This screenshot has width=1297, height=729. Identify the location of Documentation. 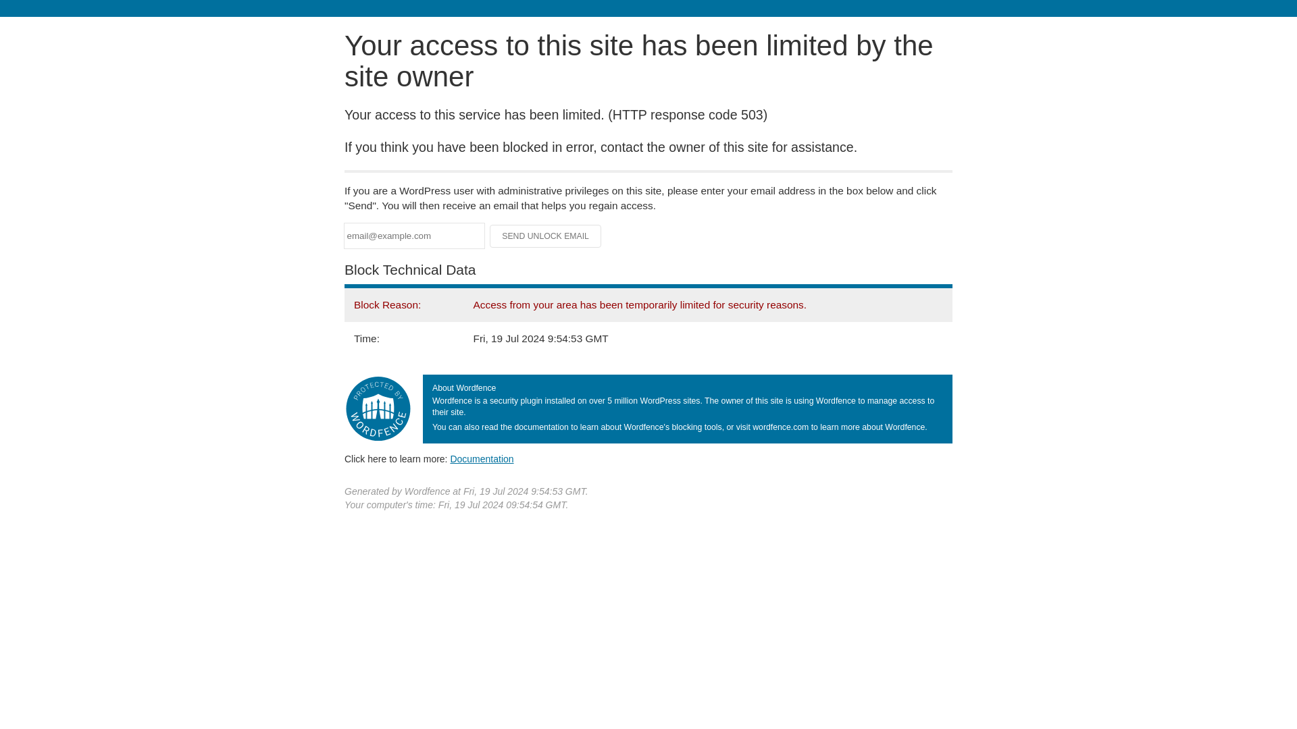
(482, 458).